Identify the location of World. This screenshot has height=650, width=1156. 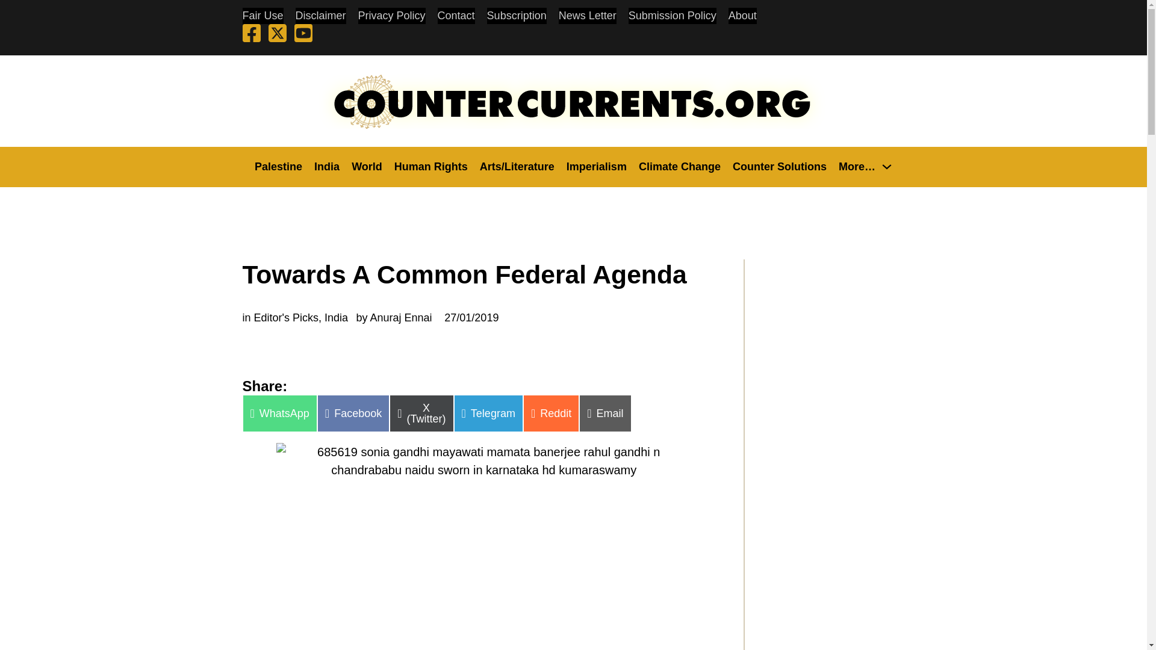
(367, 166).